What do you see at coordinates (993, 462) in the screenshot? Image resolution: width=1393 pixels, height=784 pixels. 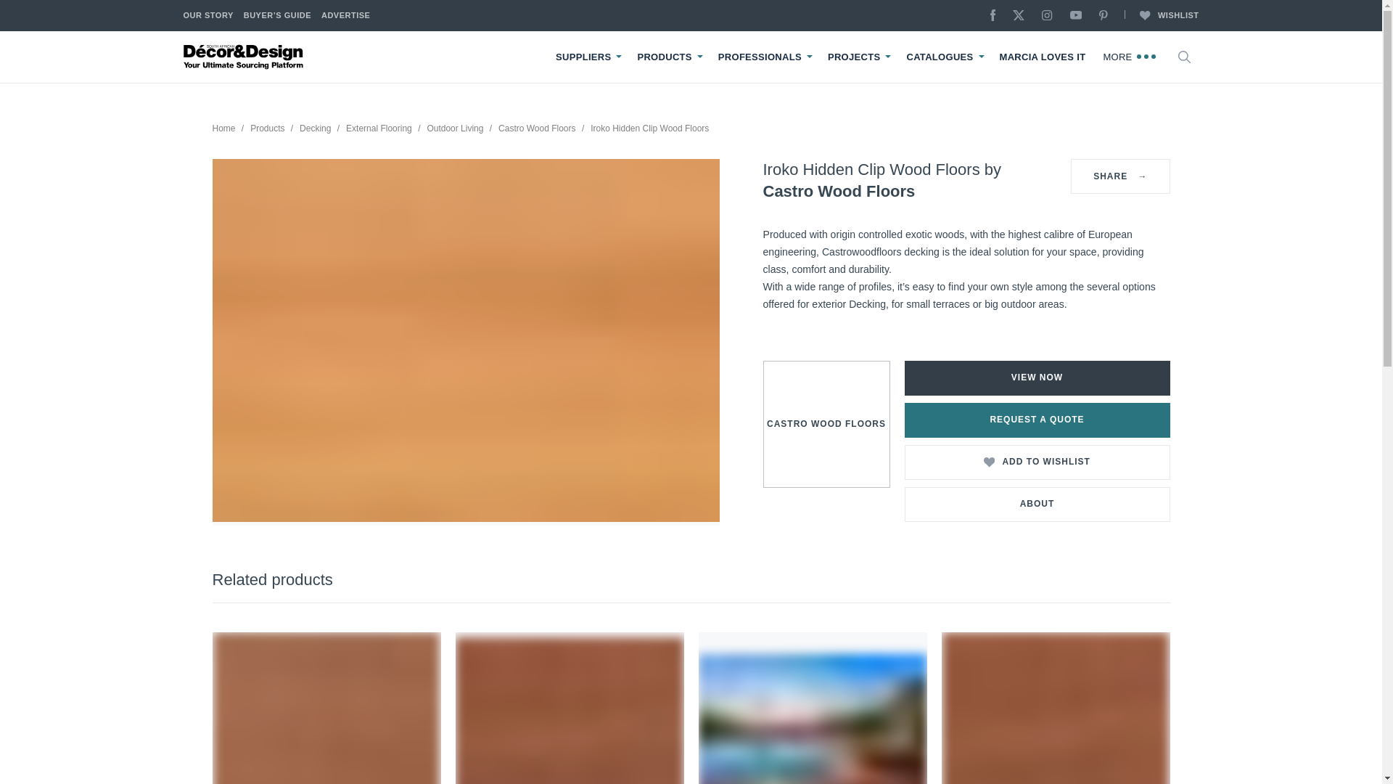 I see `Add to wishlist` at bounding box center [993, 462].